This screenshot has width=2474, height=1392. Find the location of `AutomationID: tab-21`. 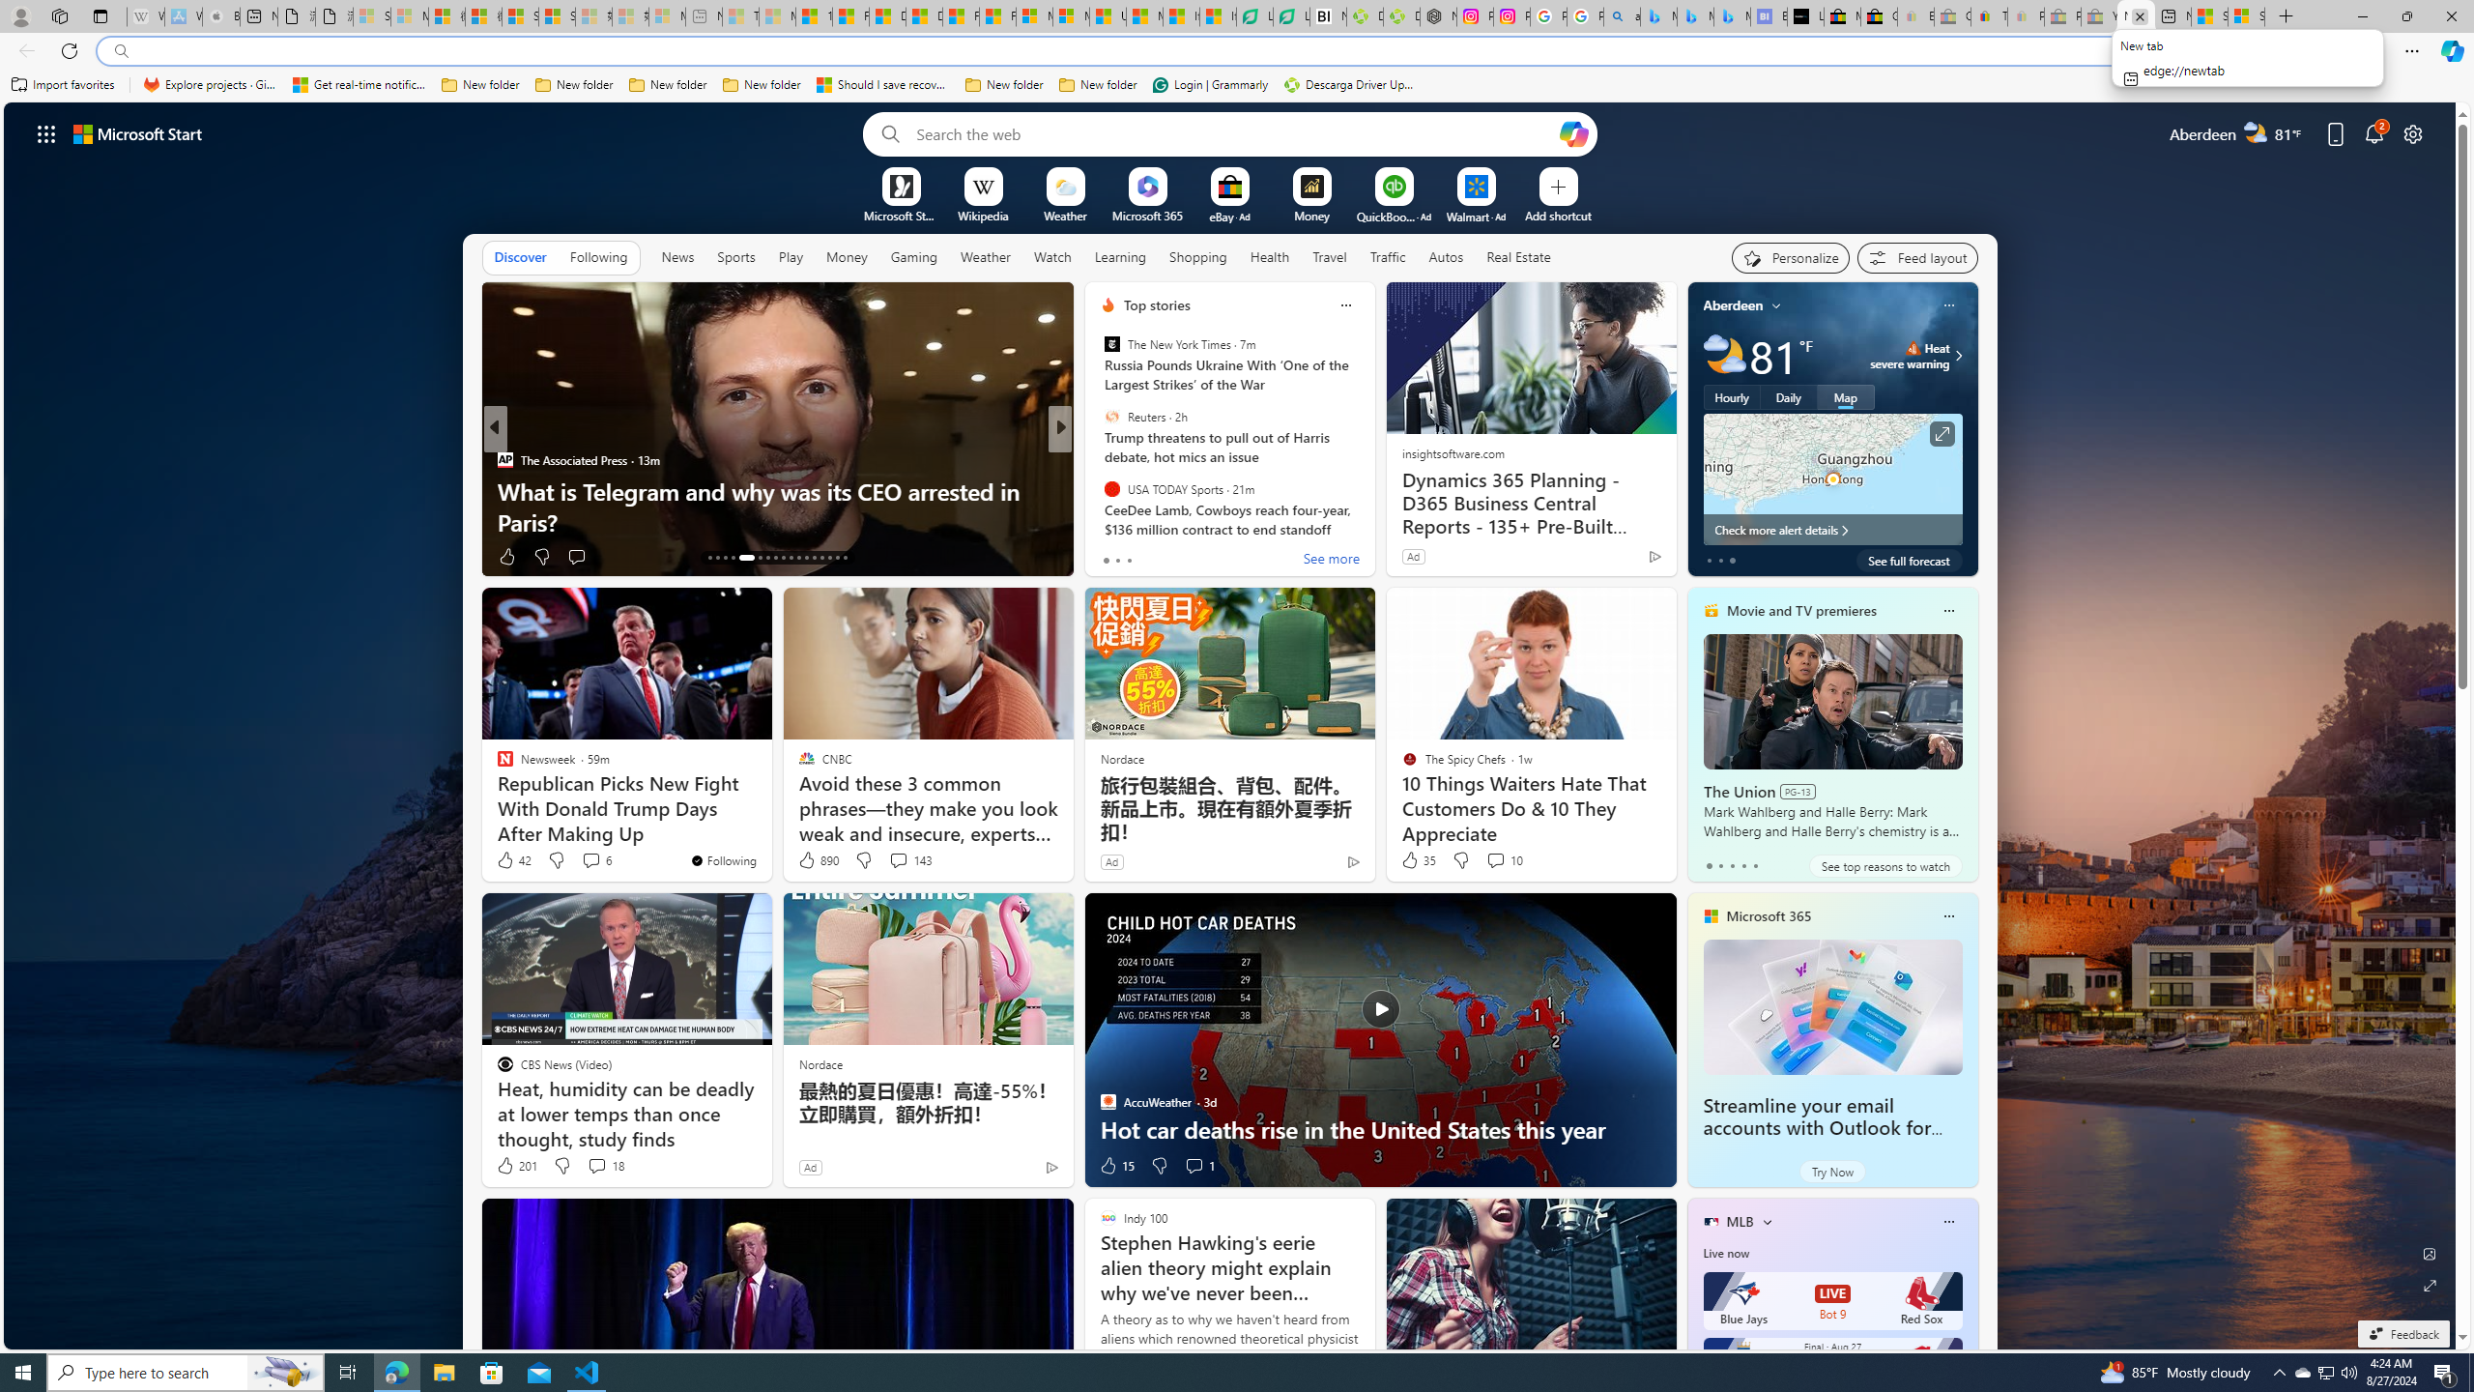

AutomationID: tab-21 is located at coordinates (783, 558).